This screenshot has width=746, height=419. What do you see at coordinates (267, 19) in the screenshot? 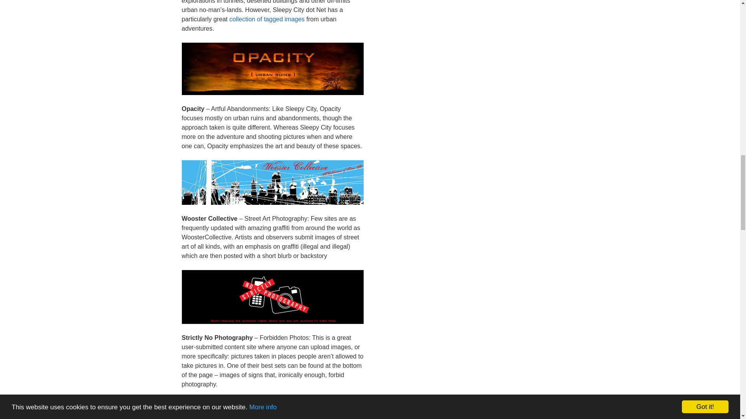
I see `collection of tagged images` at bounding box center [267, 19].